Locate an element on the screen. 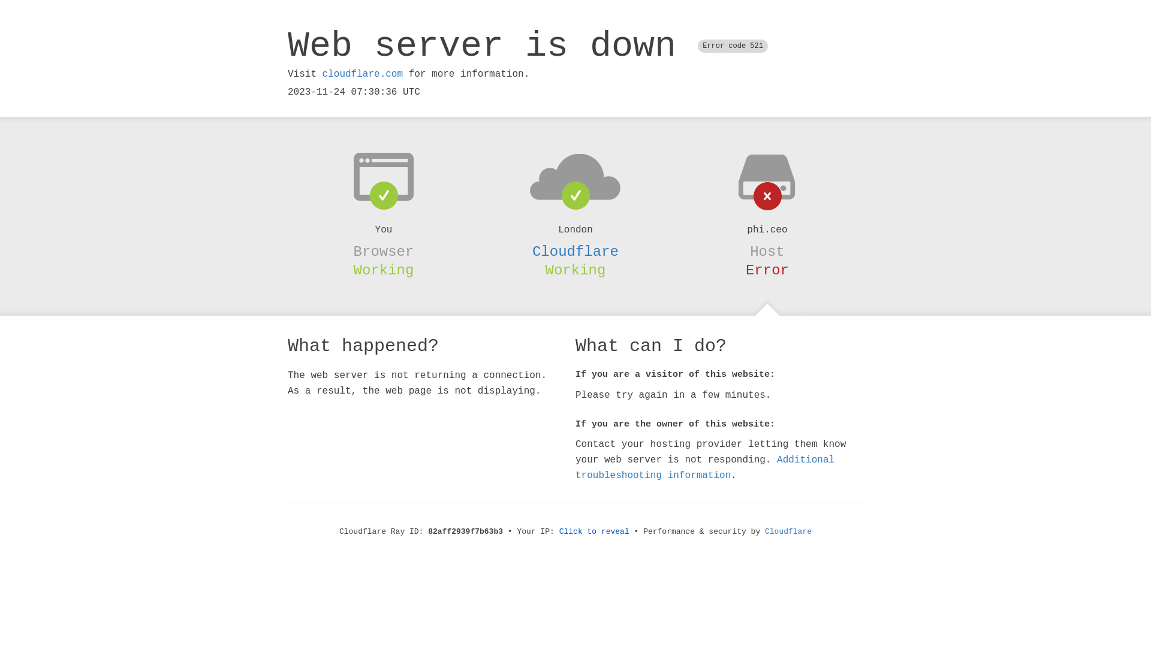  Additional troubleshooting information is located at coordinates (705, 467).